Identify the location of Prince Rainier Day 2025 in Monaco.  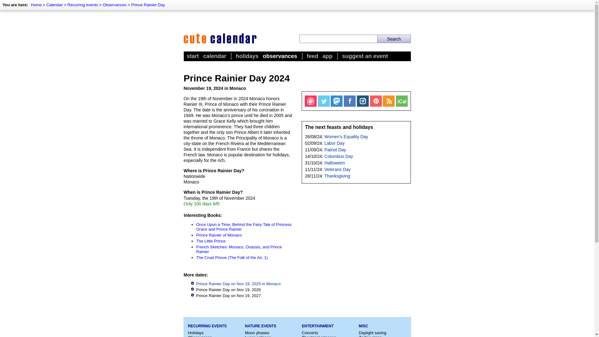
(238, 283).